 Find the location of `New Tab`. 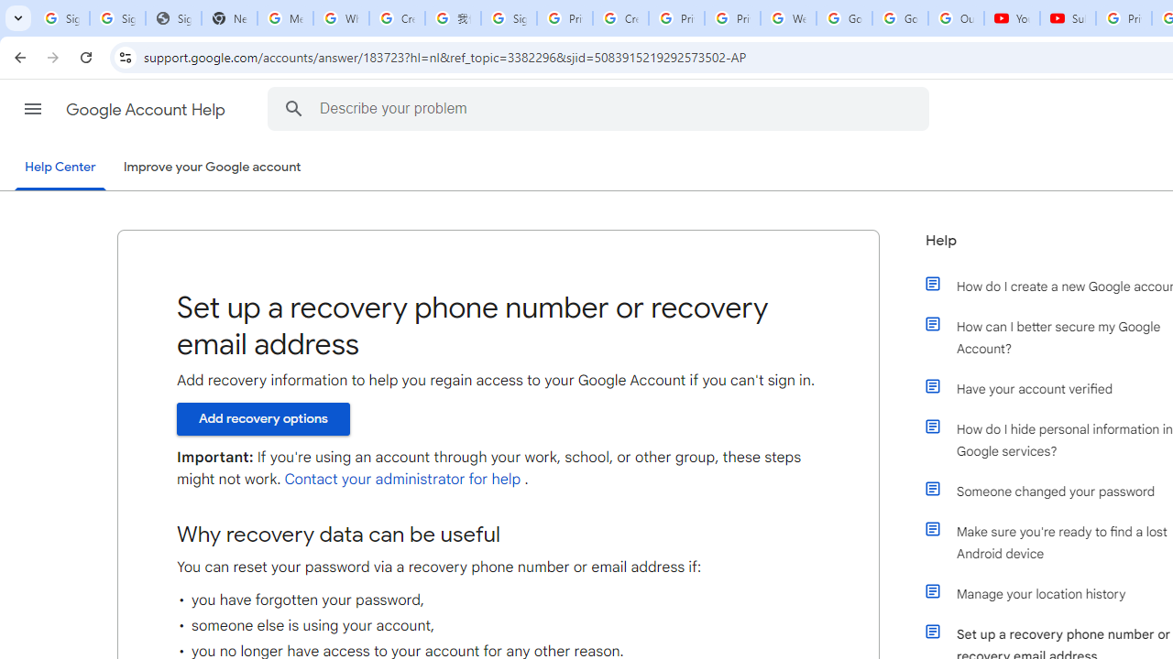

New Tab is located at coordinates (229, 18).